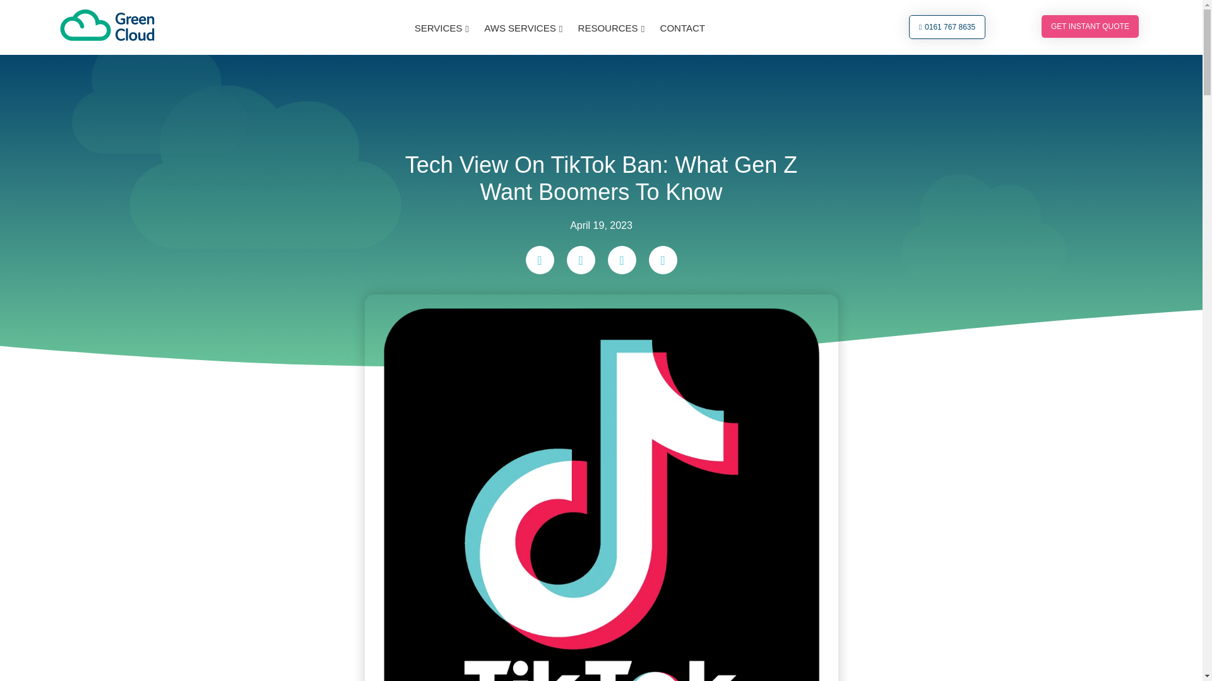 This screenshot has height=681, width=1212. Describe the element at coordinates (947, 26) in the screenshot. I see `0161 767 8635` at that location.